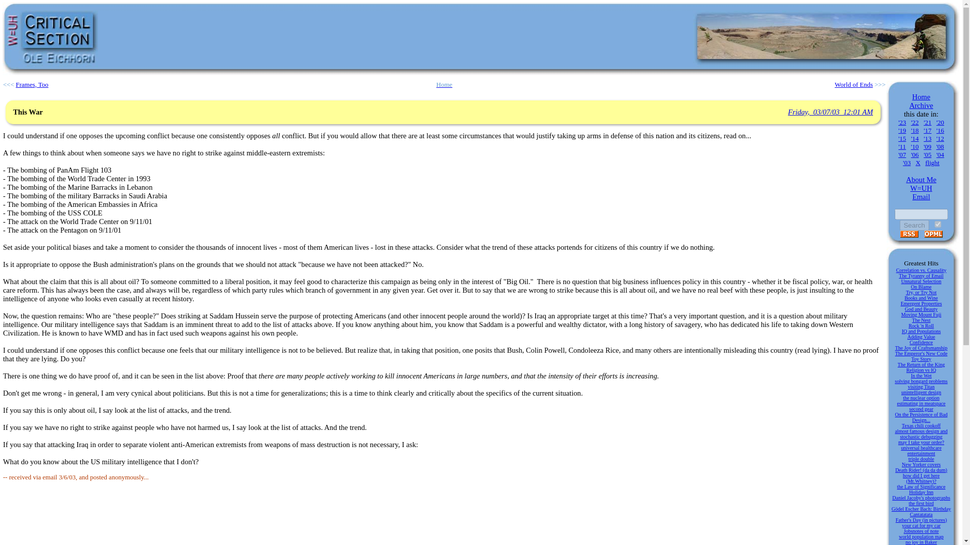 The width and height of the screenshot is (970, 545). What do you see at coordinates (927, 122) in the screenshot?
I see `'21` at bounding box center [927, 122].